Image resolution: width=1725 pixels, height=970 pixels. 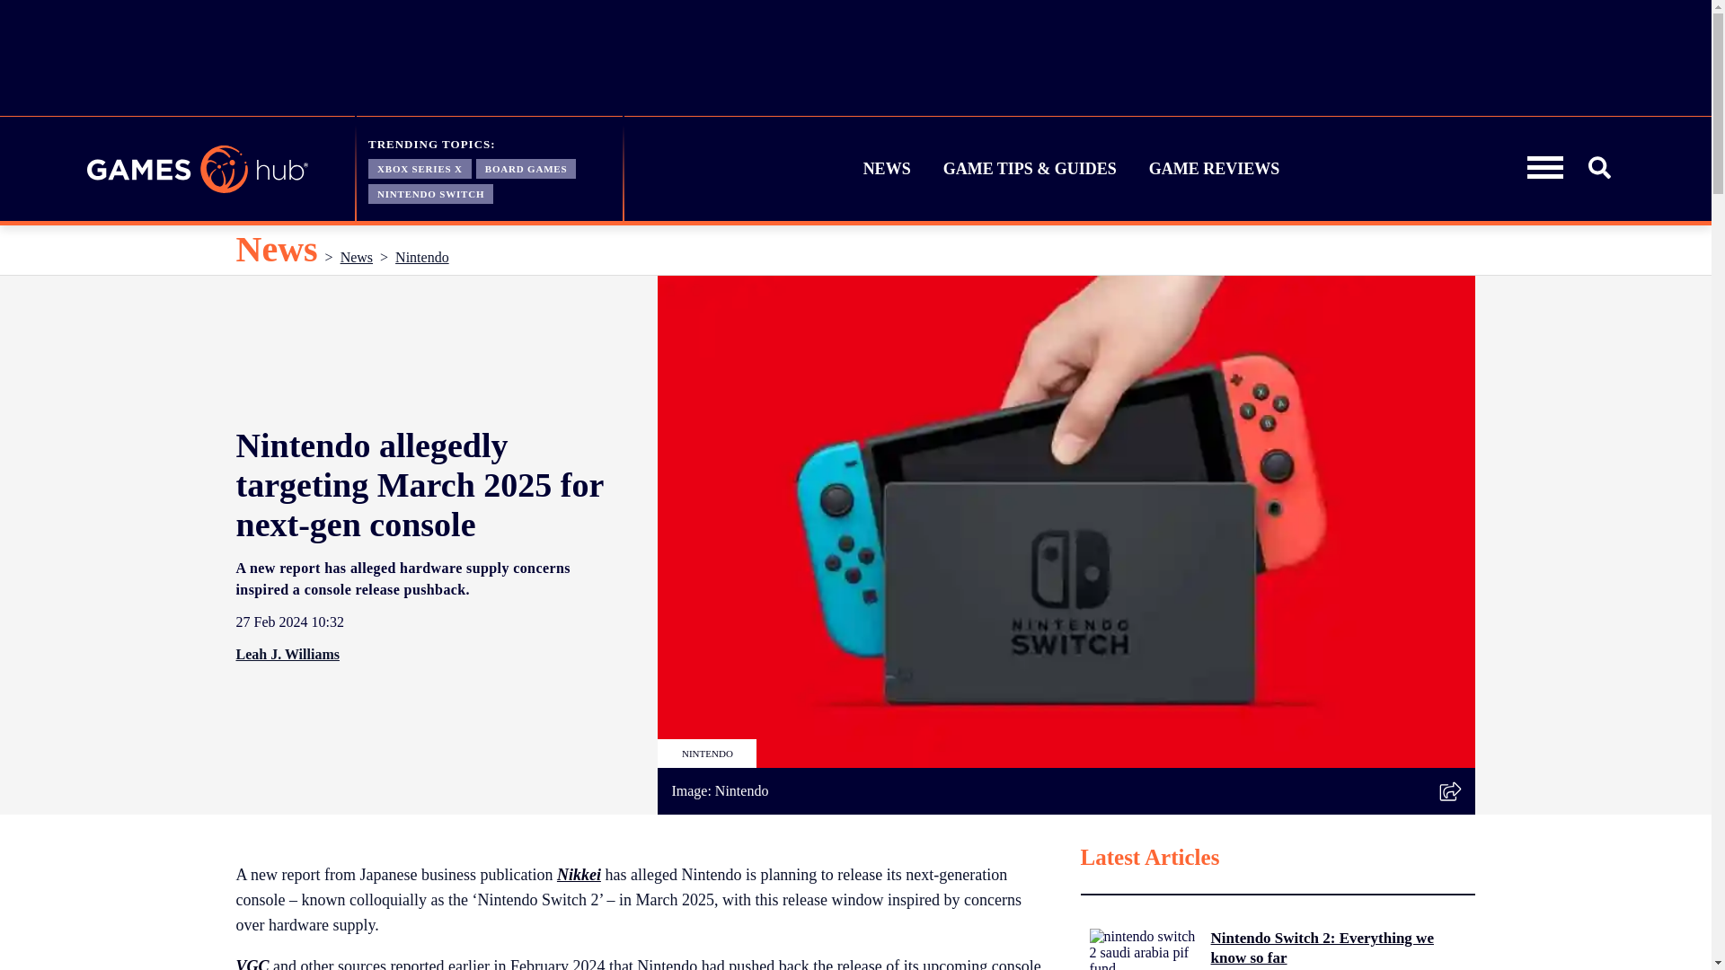 I want to click on NEWS, so click(x=888, y=169).